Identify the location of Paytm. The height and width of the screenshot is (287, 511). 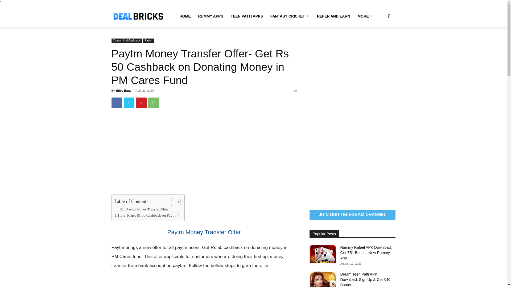
(148, 41).